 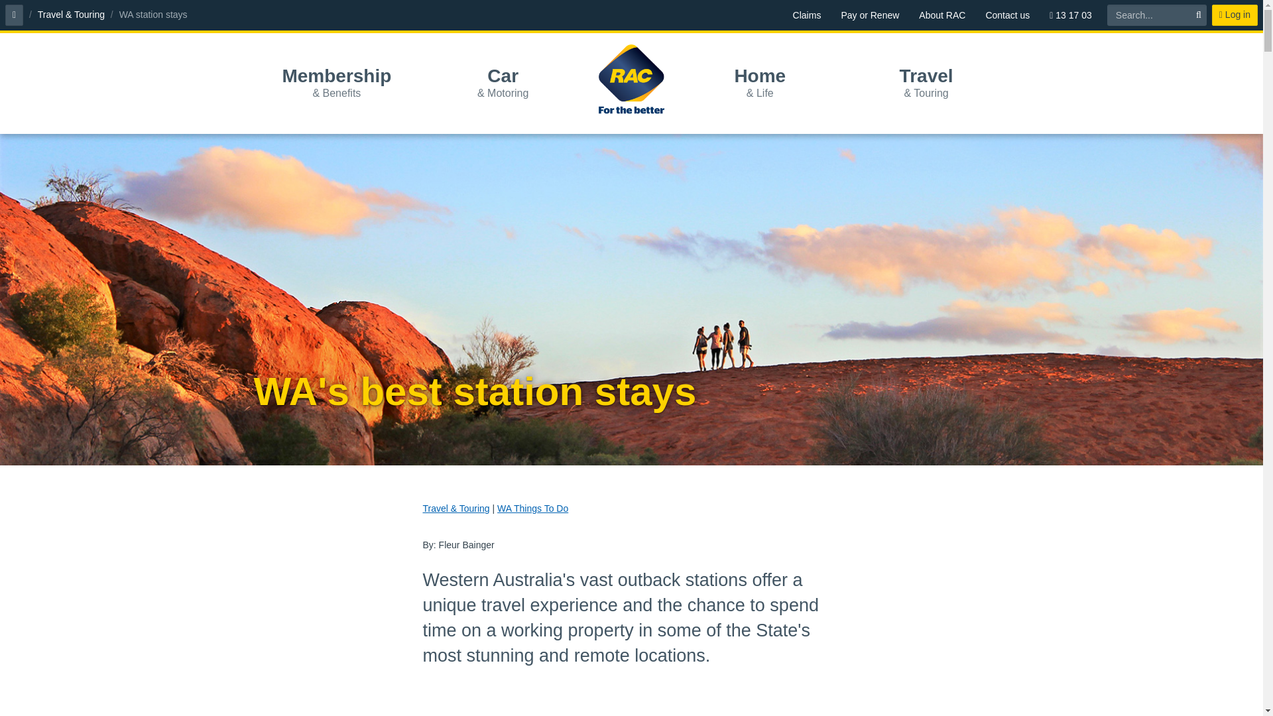 I want to click on RAC - For the better, so click(x=631, y=79).